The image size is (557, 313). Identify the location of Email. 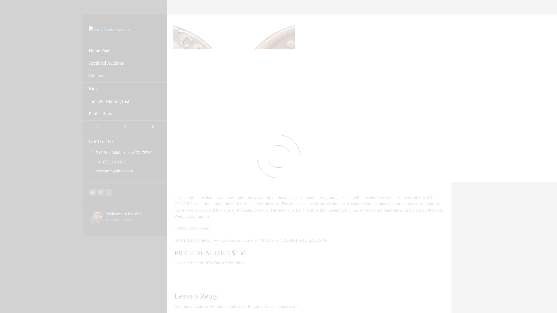
(92, 193).